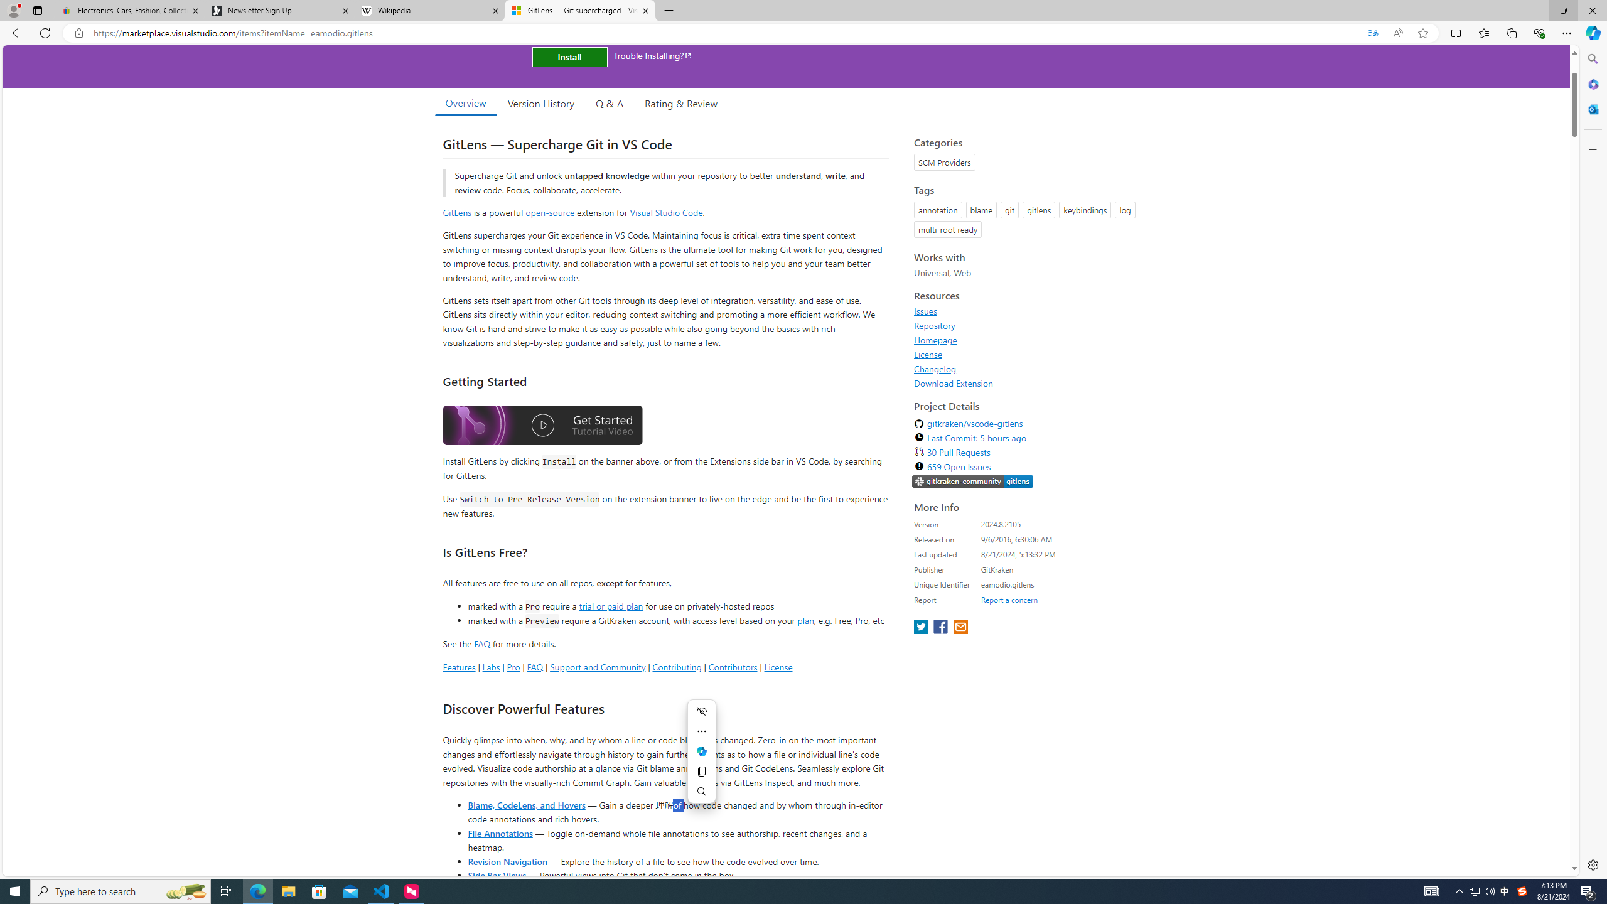  What do you see at coordinates (542, 427) in the screenshot?
I see `Watch the GitLens Getting Started video` at bounding box center [542, 427].